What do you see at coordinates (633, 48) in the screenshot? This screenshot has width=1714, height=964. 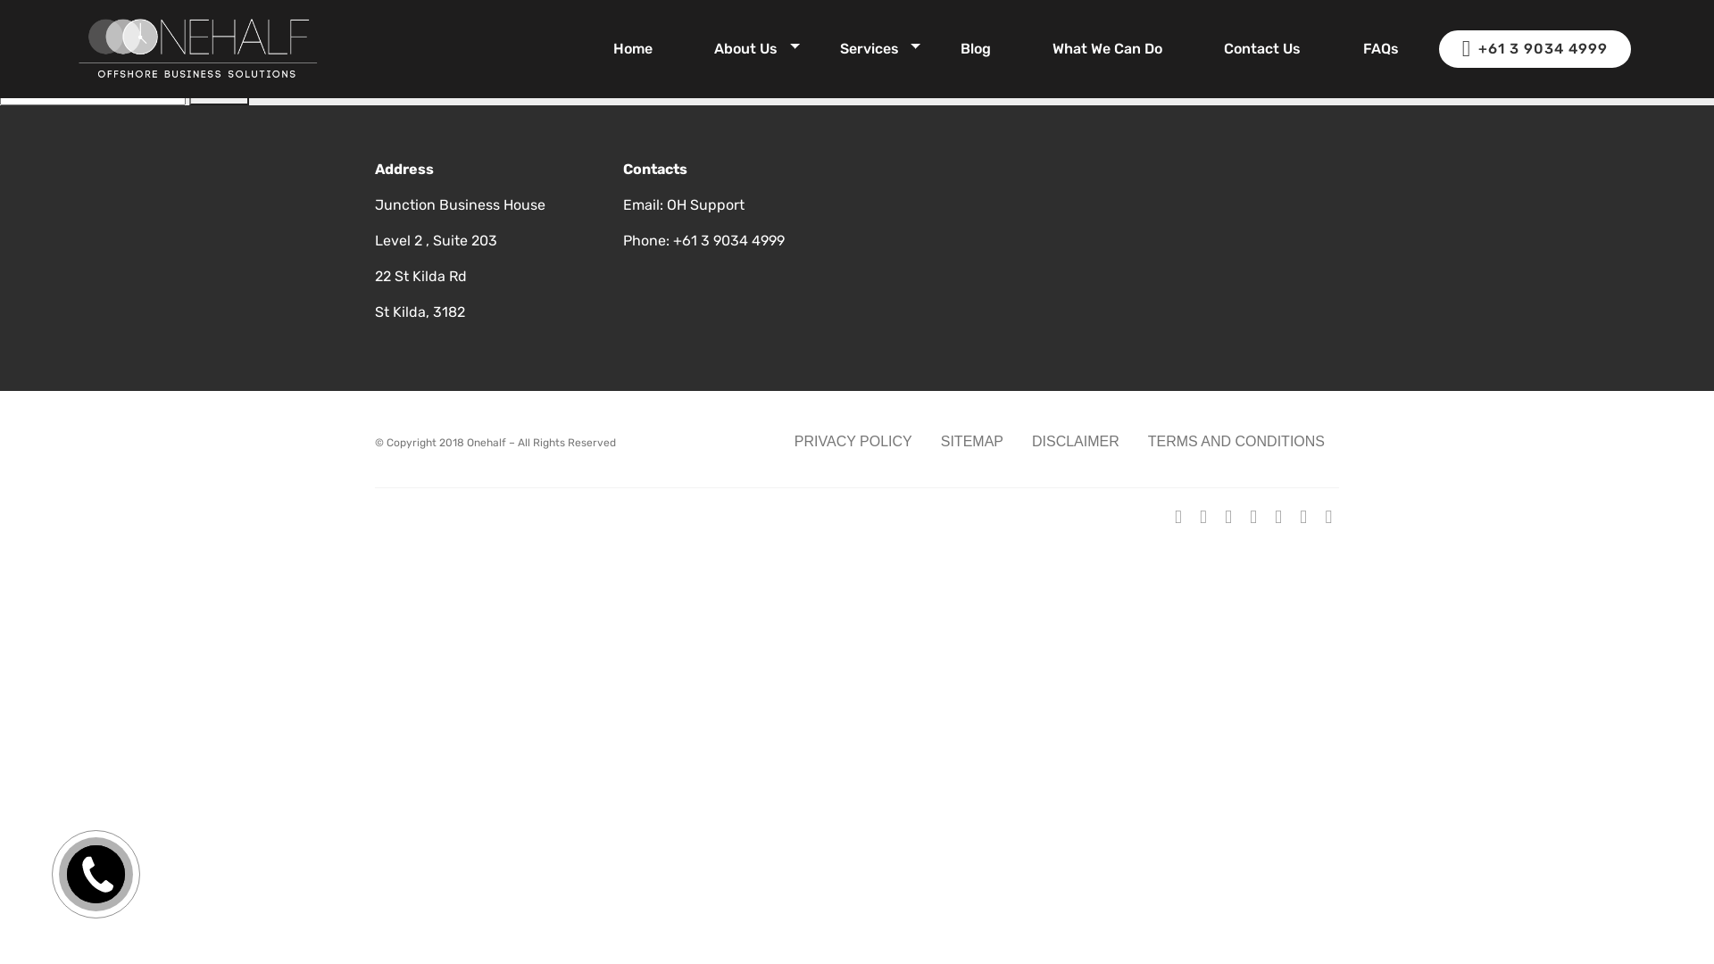 I see `Home` at bounding box center [633, 48].